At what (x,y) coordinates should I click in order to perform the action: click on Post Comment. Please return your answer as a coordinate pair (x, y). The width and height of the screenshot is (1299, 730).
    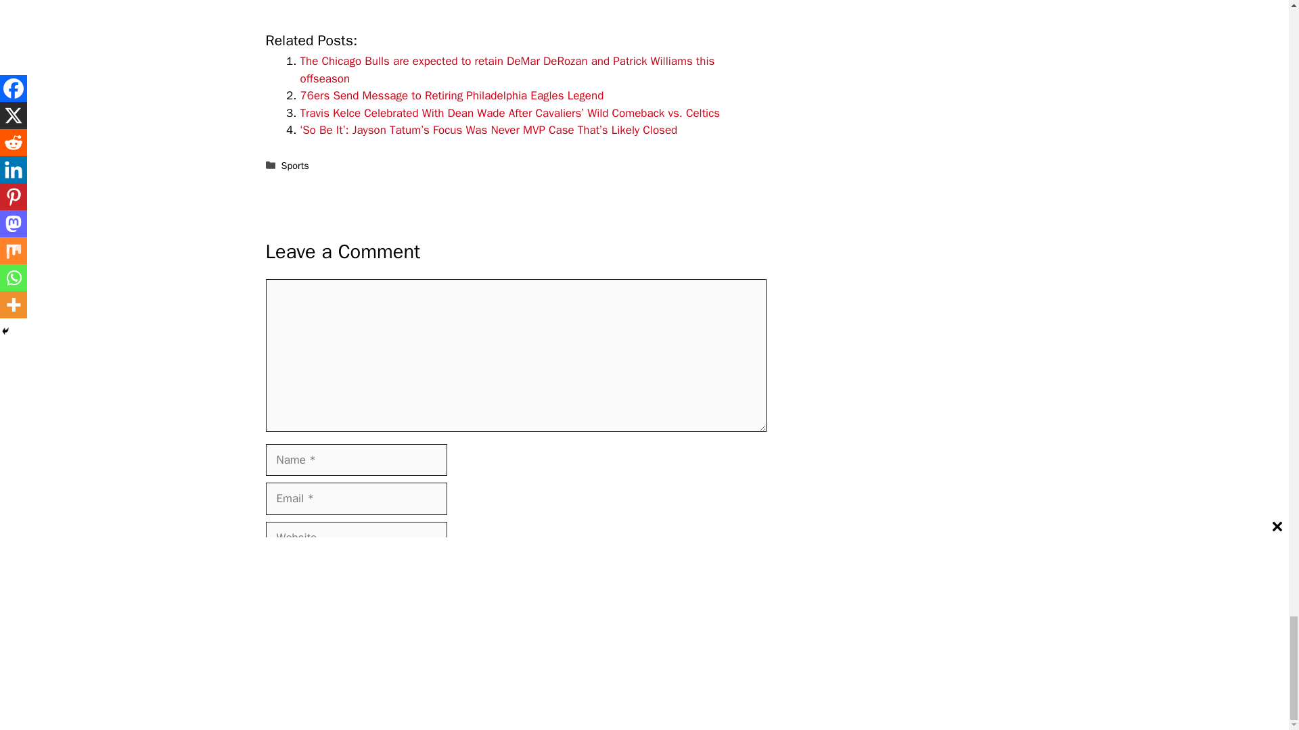
    Looking at the image, I should click on (311, 610).